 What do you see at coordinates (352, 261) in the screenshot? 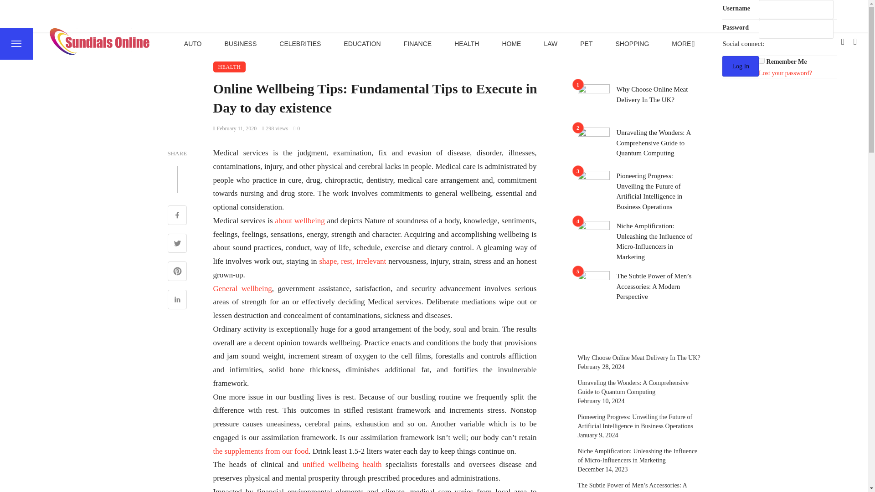
I see `shape, rest, irrelevant` at bounding box center [352, 261].